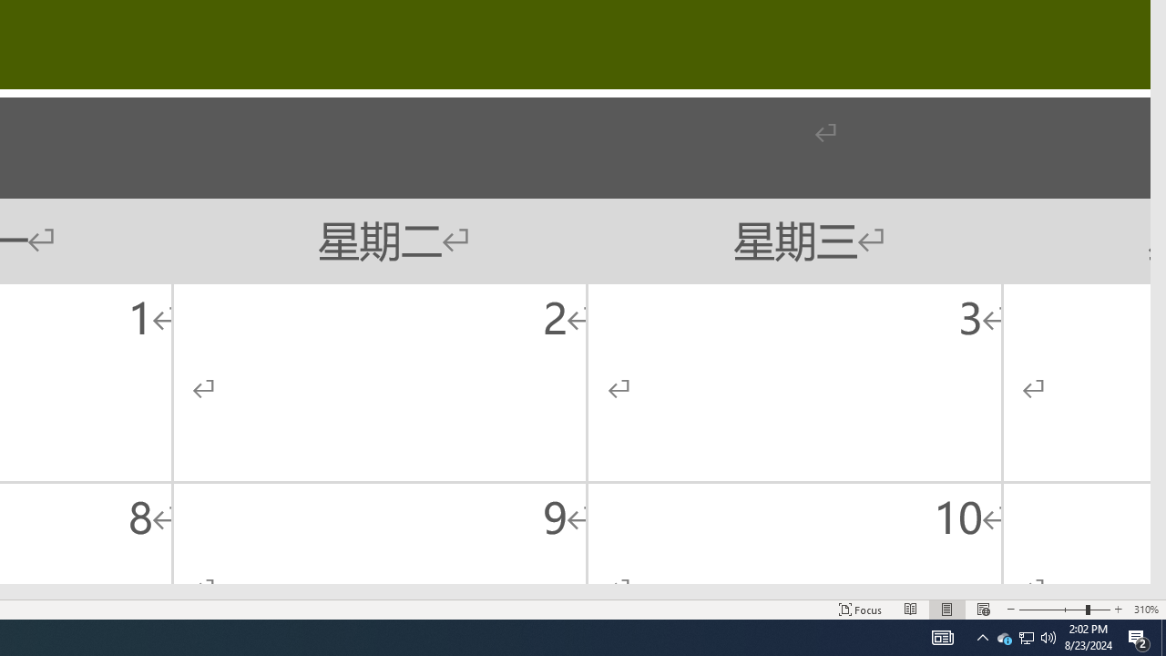 The image size is (1166, 656). What do you see at coordinates (983, 609) in the screenshot?
I see `Web Layout` at bounding box center [983, 609].